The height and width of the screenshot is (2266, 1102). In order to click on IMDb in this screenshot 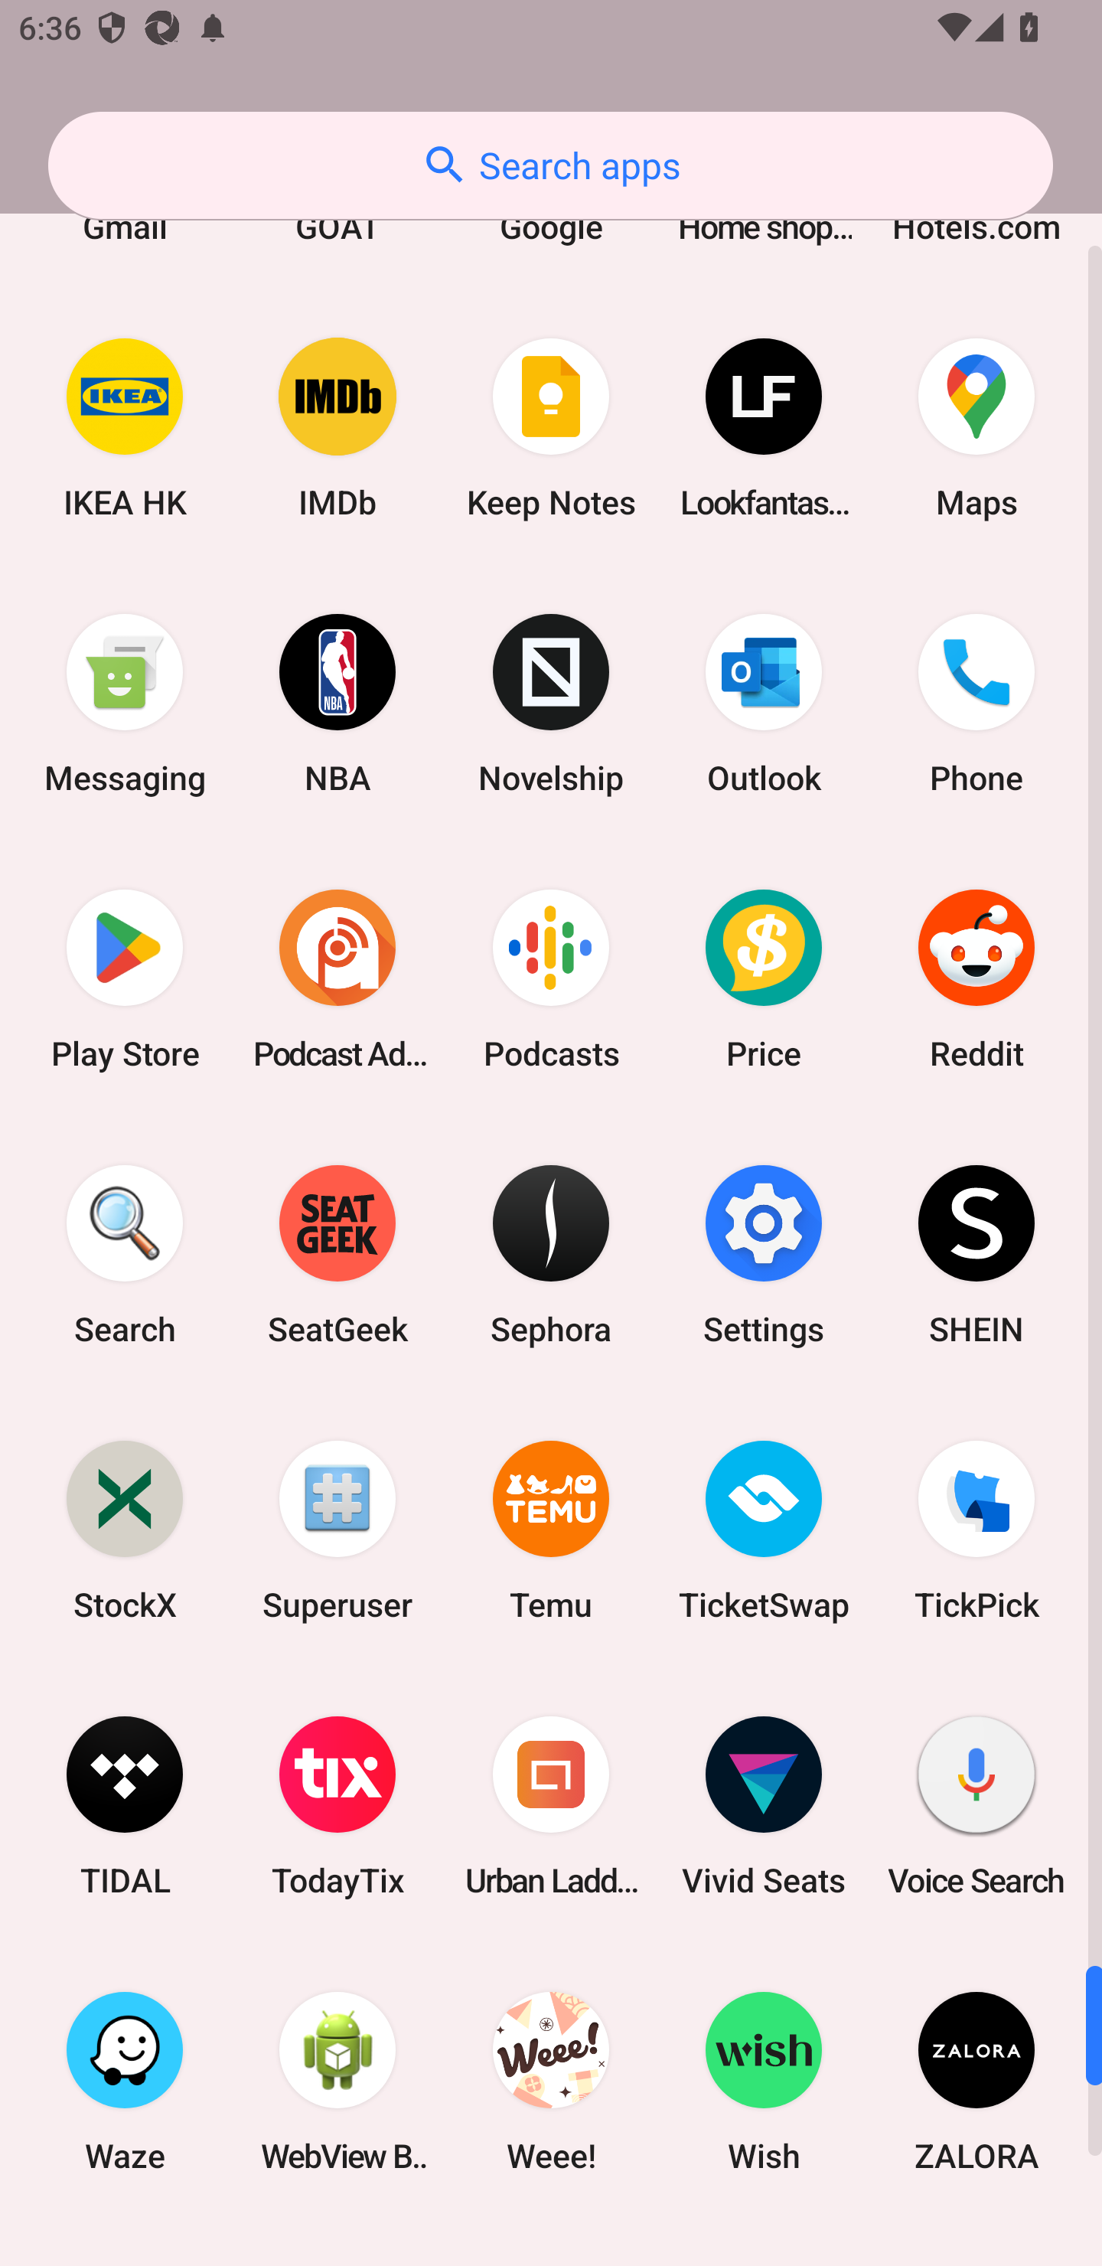, I will do `click(337, 428)`.